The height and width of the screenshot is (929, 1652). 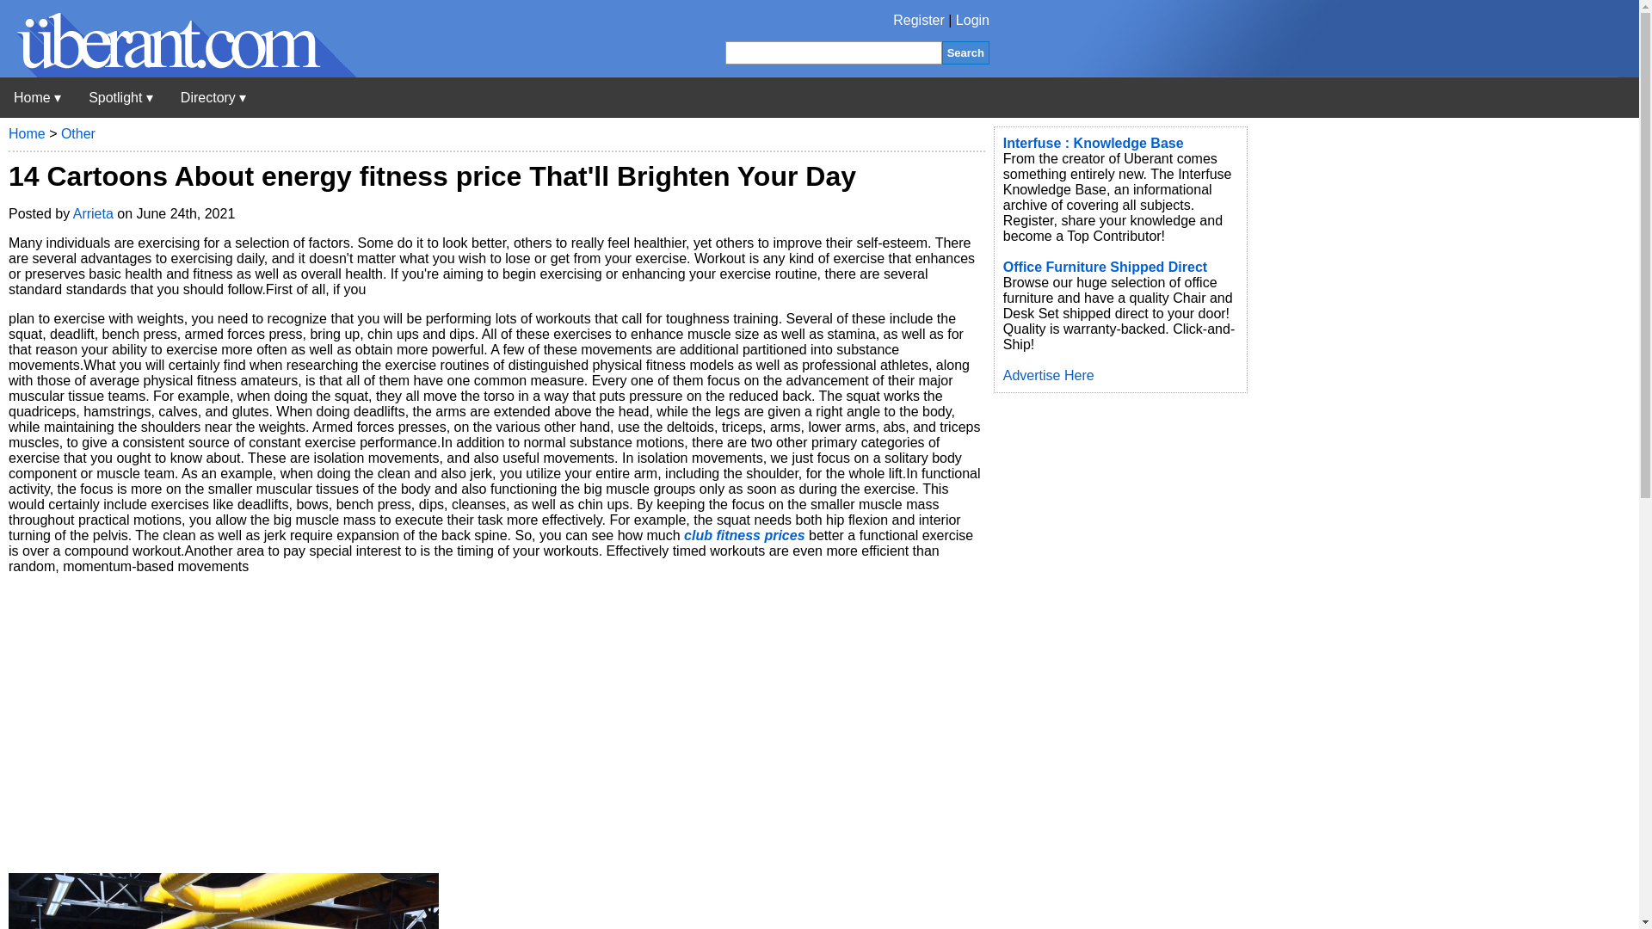 I want to click on Login, so click(x=972, y=21).